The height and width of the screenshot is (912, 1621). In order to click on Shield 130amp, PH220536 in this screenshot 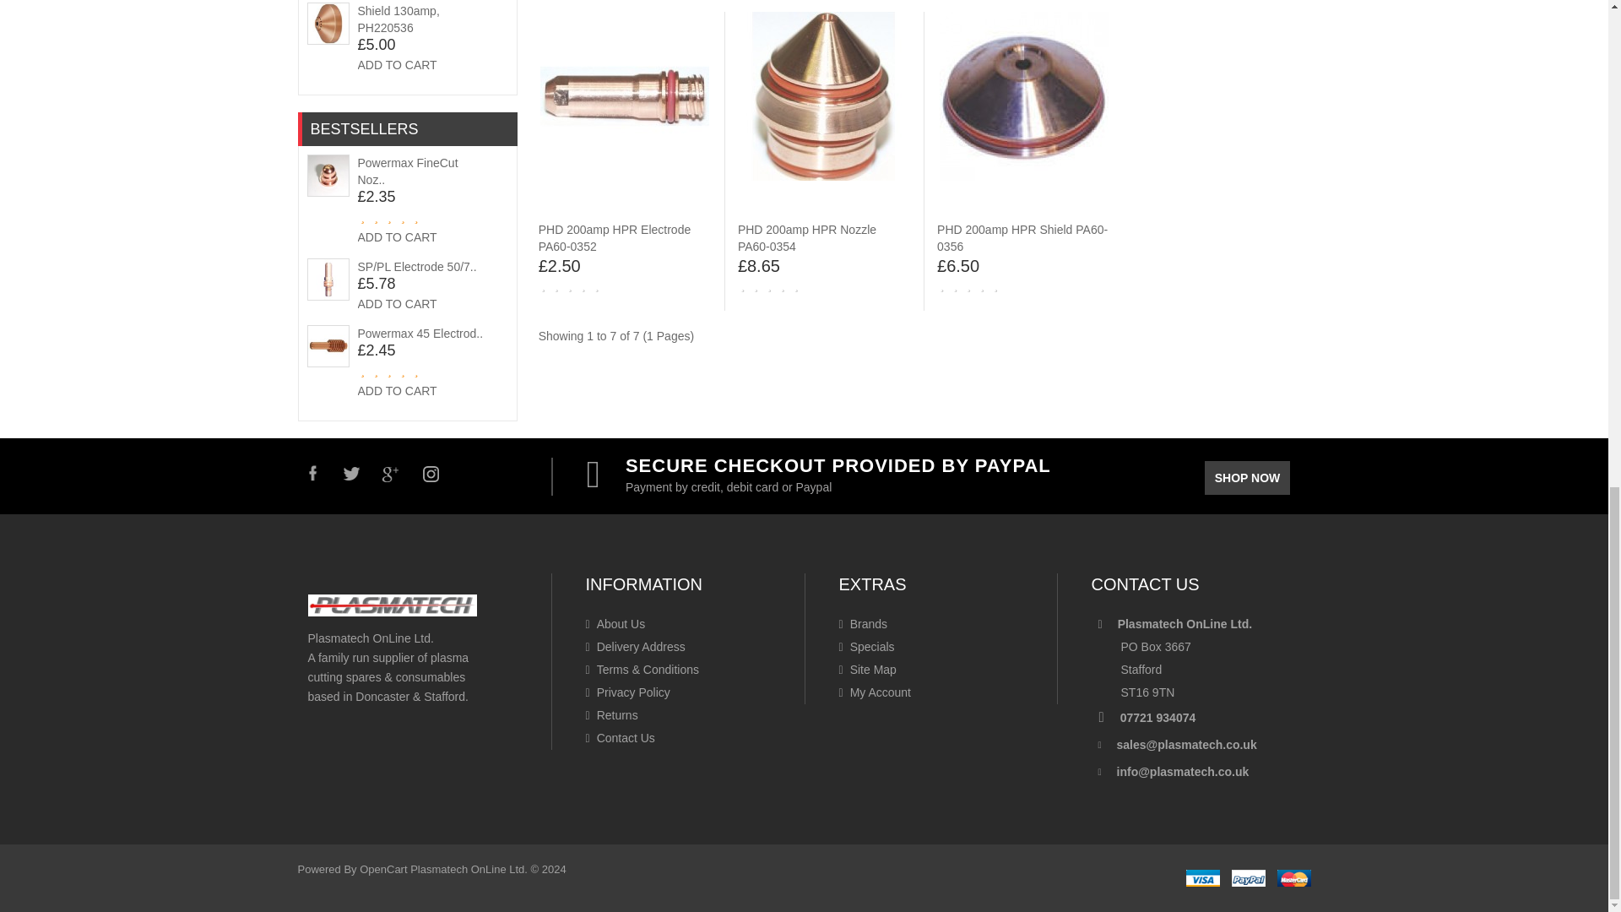, I will do `click(398, 19)`.